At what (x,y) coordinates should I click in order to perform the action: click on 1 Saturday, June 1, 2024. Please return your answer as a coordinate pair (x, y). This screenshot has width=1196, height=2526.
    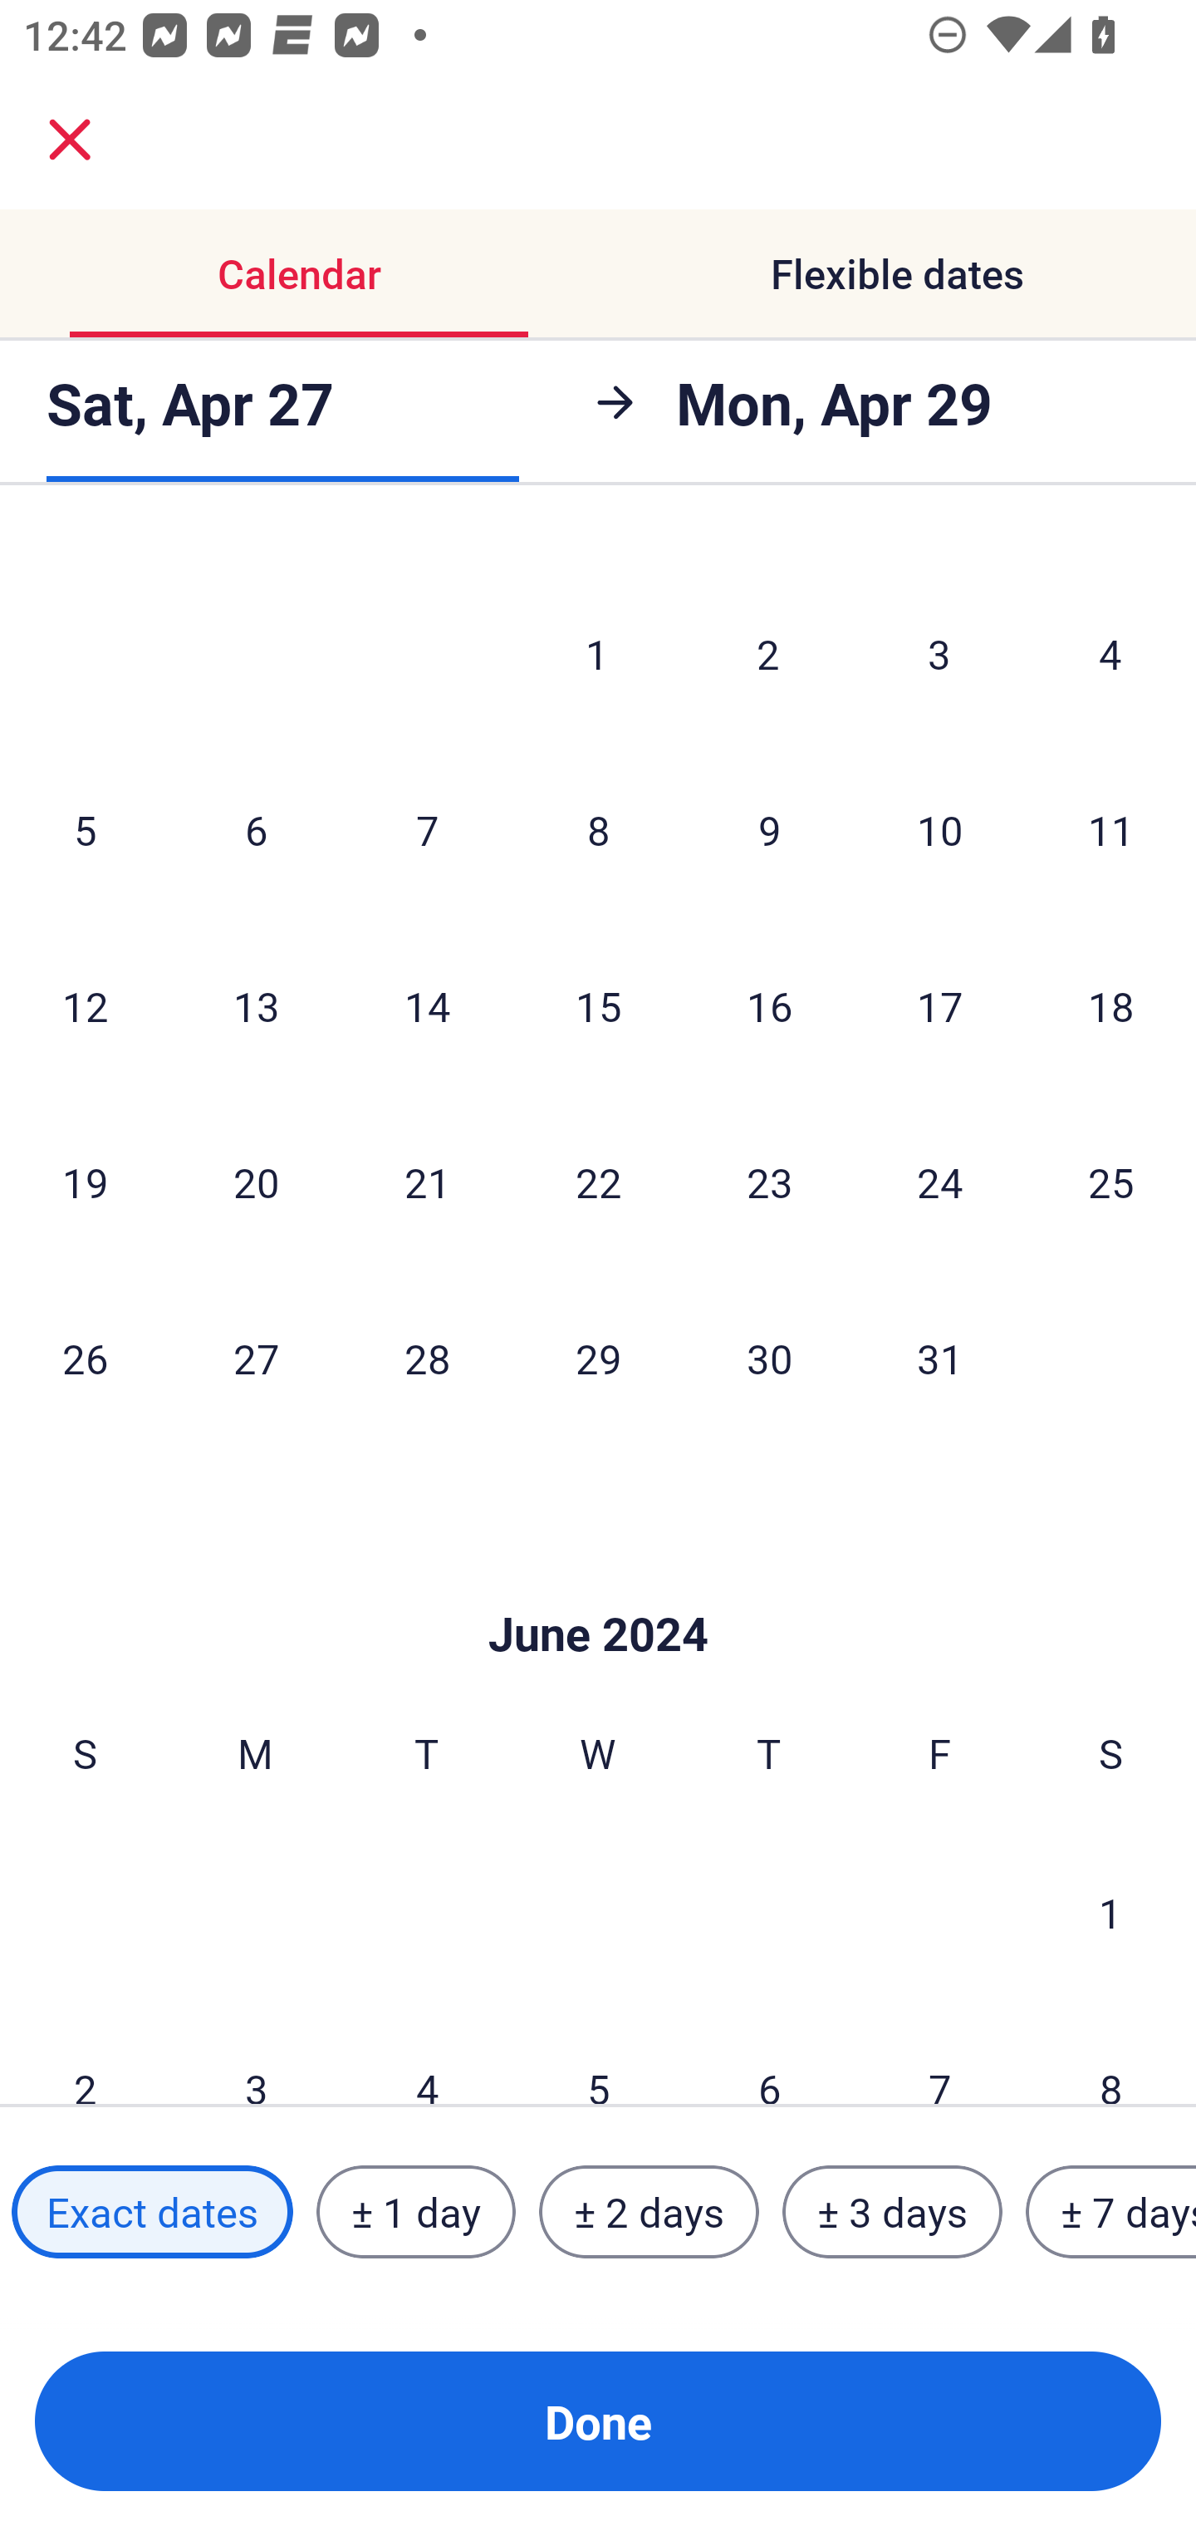
    Looking at the image, I should click on (1110, 1911).